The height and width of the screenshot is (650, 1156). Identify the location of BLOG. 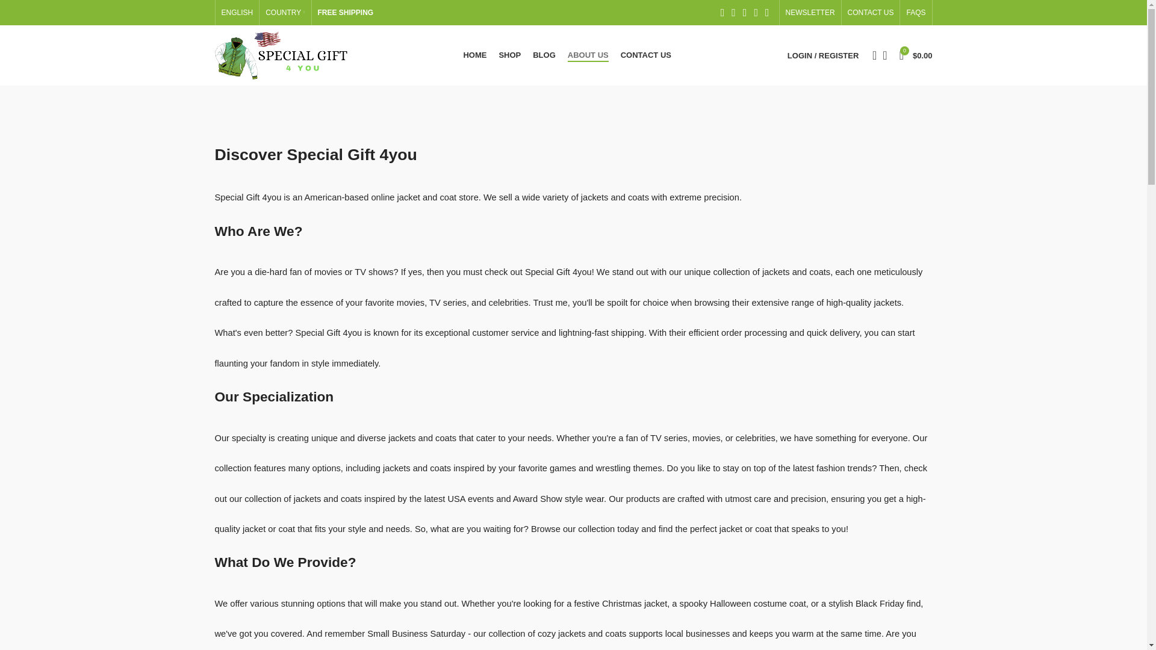
(544, 55).